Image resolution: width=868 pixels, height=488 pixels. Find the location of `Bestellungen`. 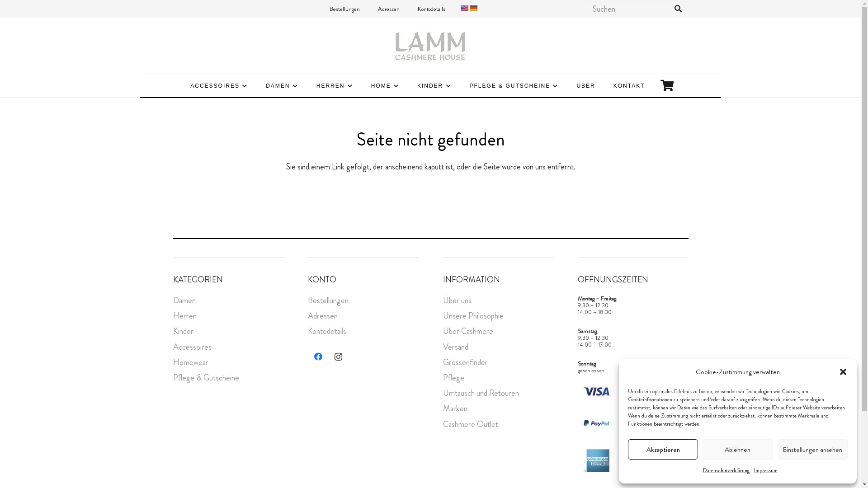

Bestellungen is located at coordinates (328, 300).